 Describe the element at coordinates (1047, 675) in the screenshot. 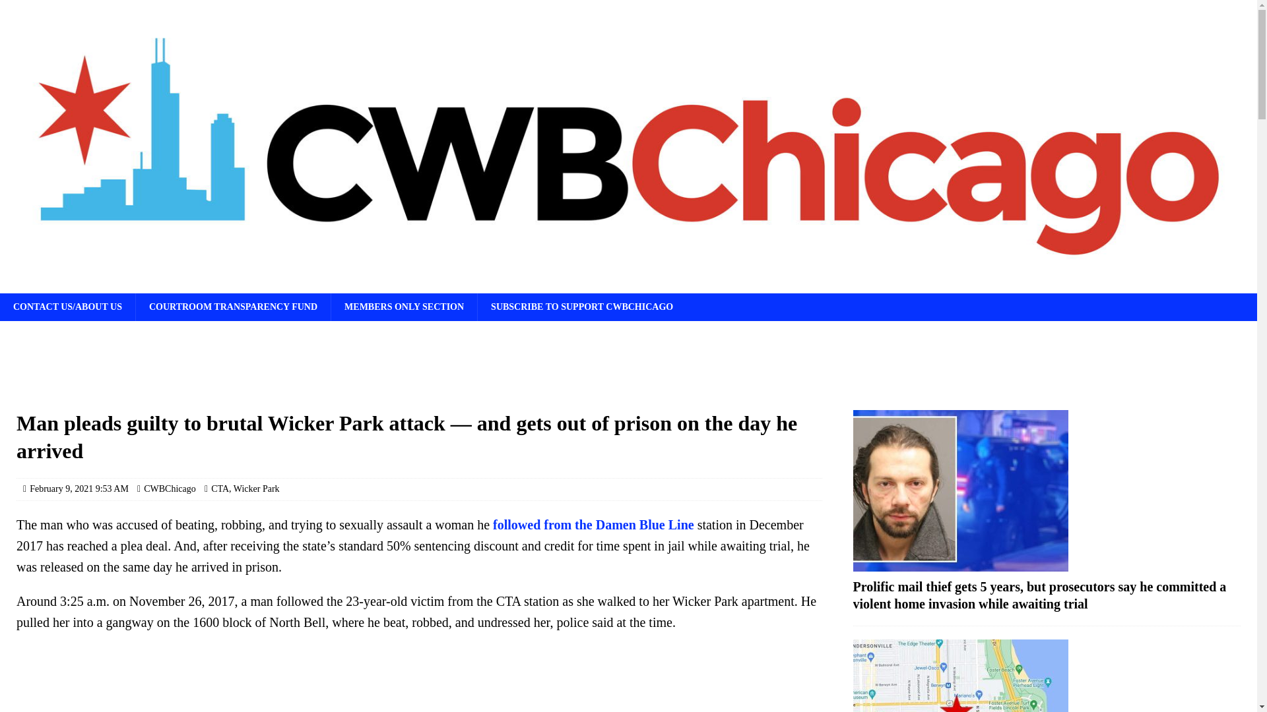

I see `15-year-old shot in Uptown on Wednesday night` at that location.